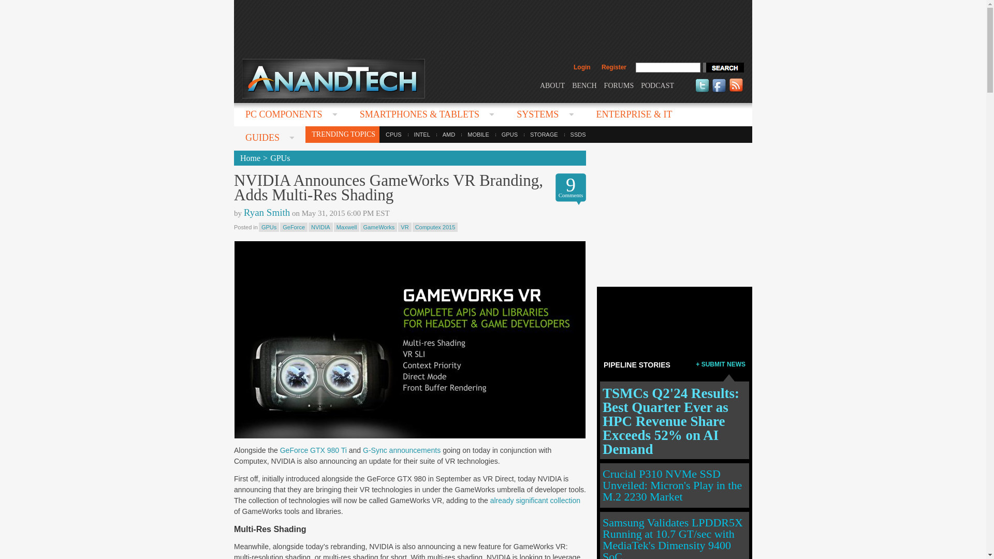  Describe the element at coordinates (552, 85) in the screenshot. I see `ABOUT` at that location.